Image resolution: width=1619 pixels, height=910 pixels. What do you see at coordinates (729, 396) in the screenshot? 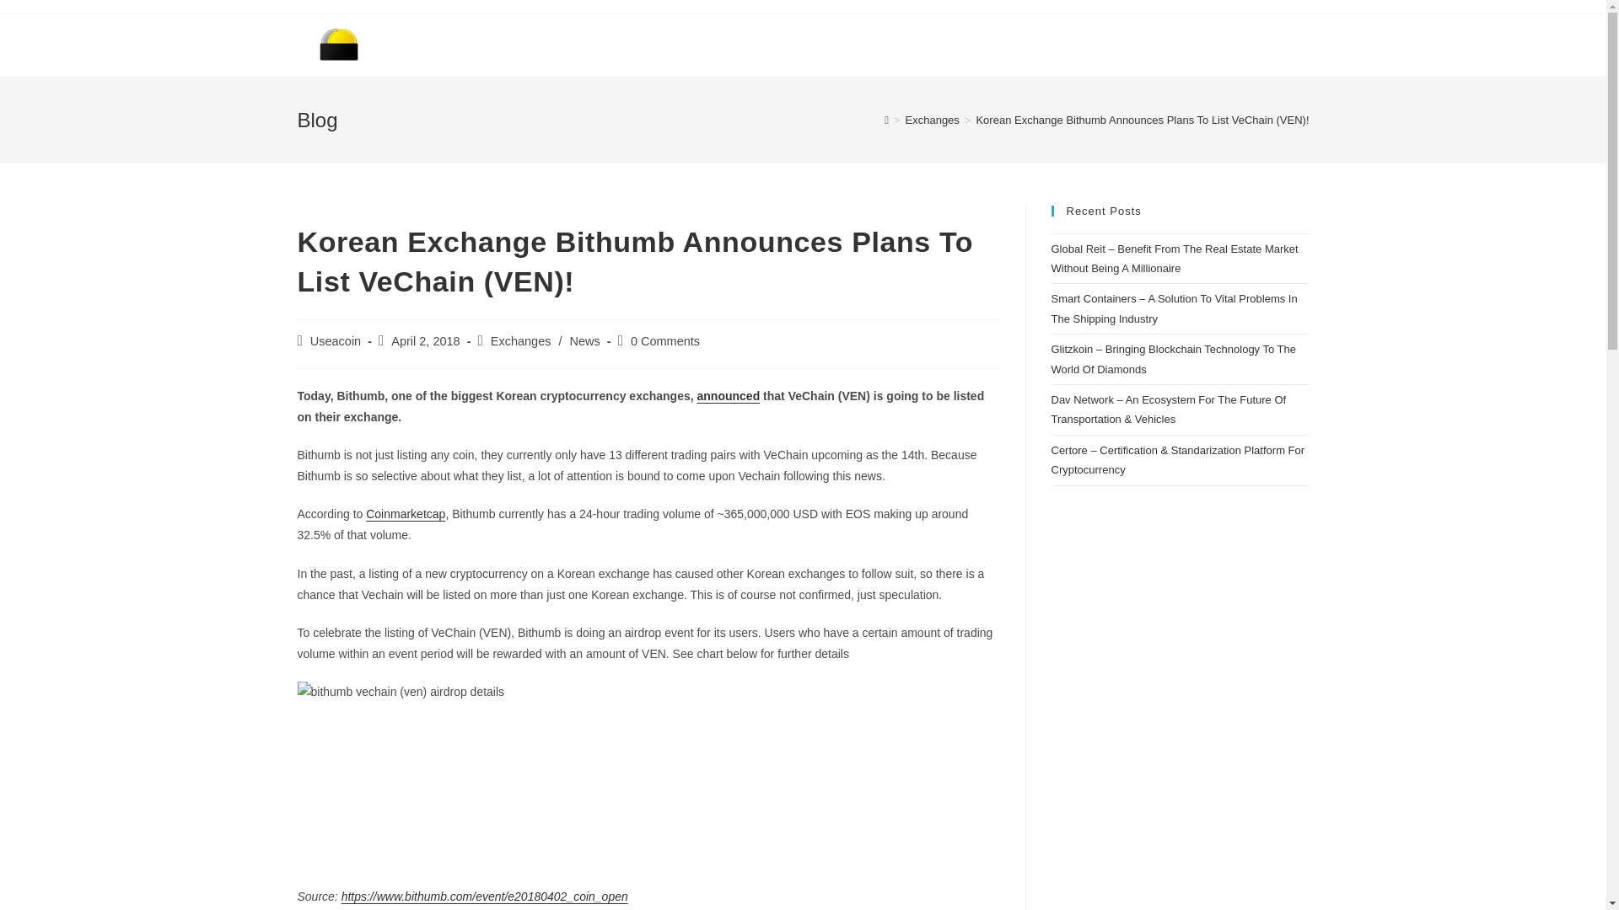
I see `announced` at bounding box center [729, 396].